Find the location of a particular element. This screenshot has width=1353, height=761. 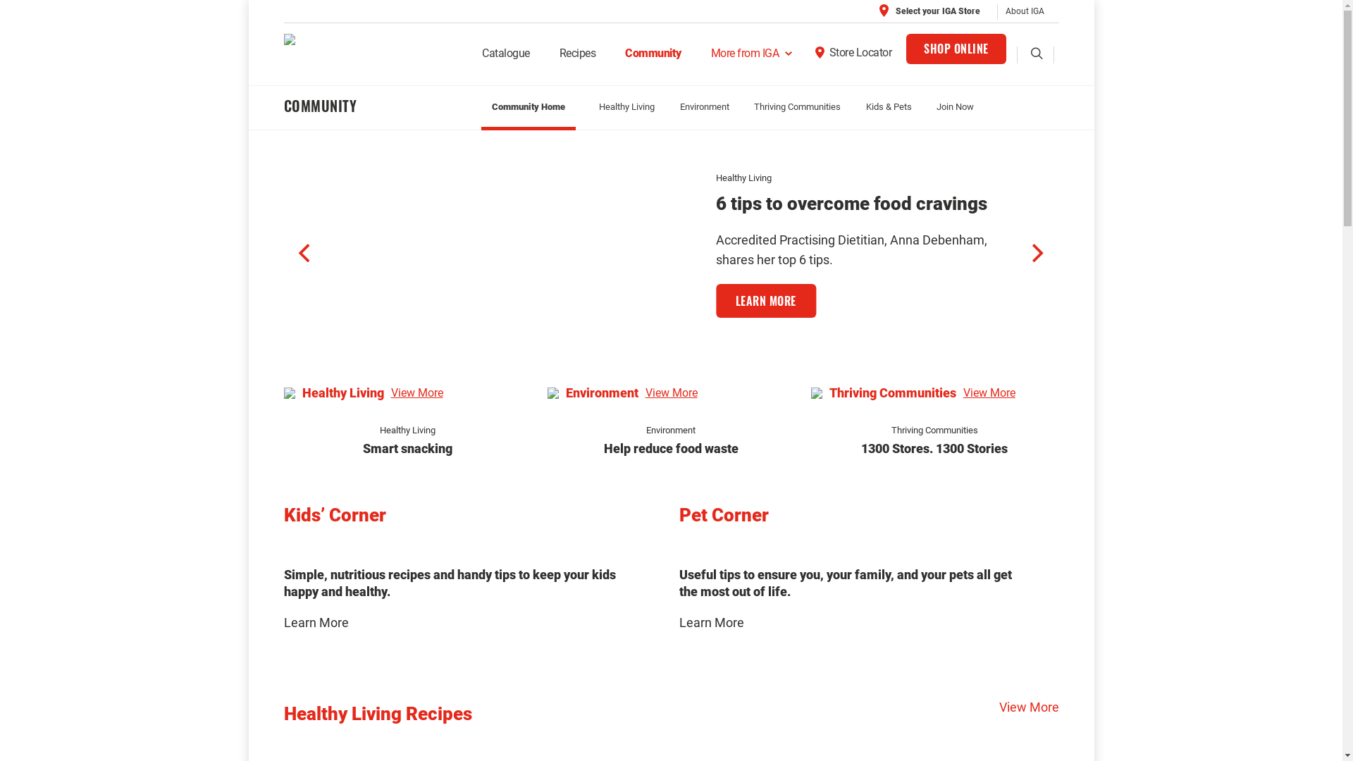

SHOP ONLINE is located at coordinates (956, 49).